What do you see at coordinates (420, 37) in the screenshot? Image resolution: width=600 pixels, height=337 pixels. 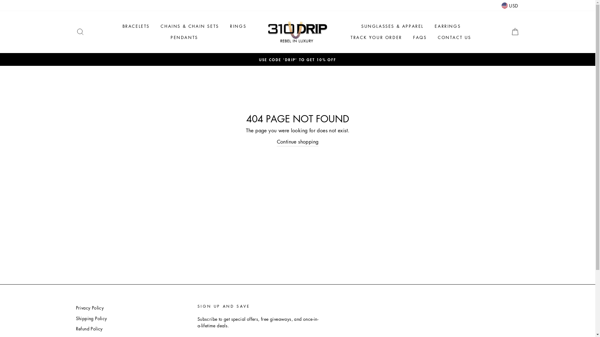 I see `FAQS` at bounding box center [420, 37].